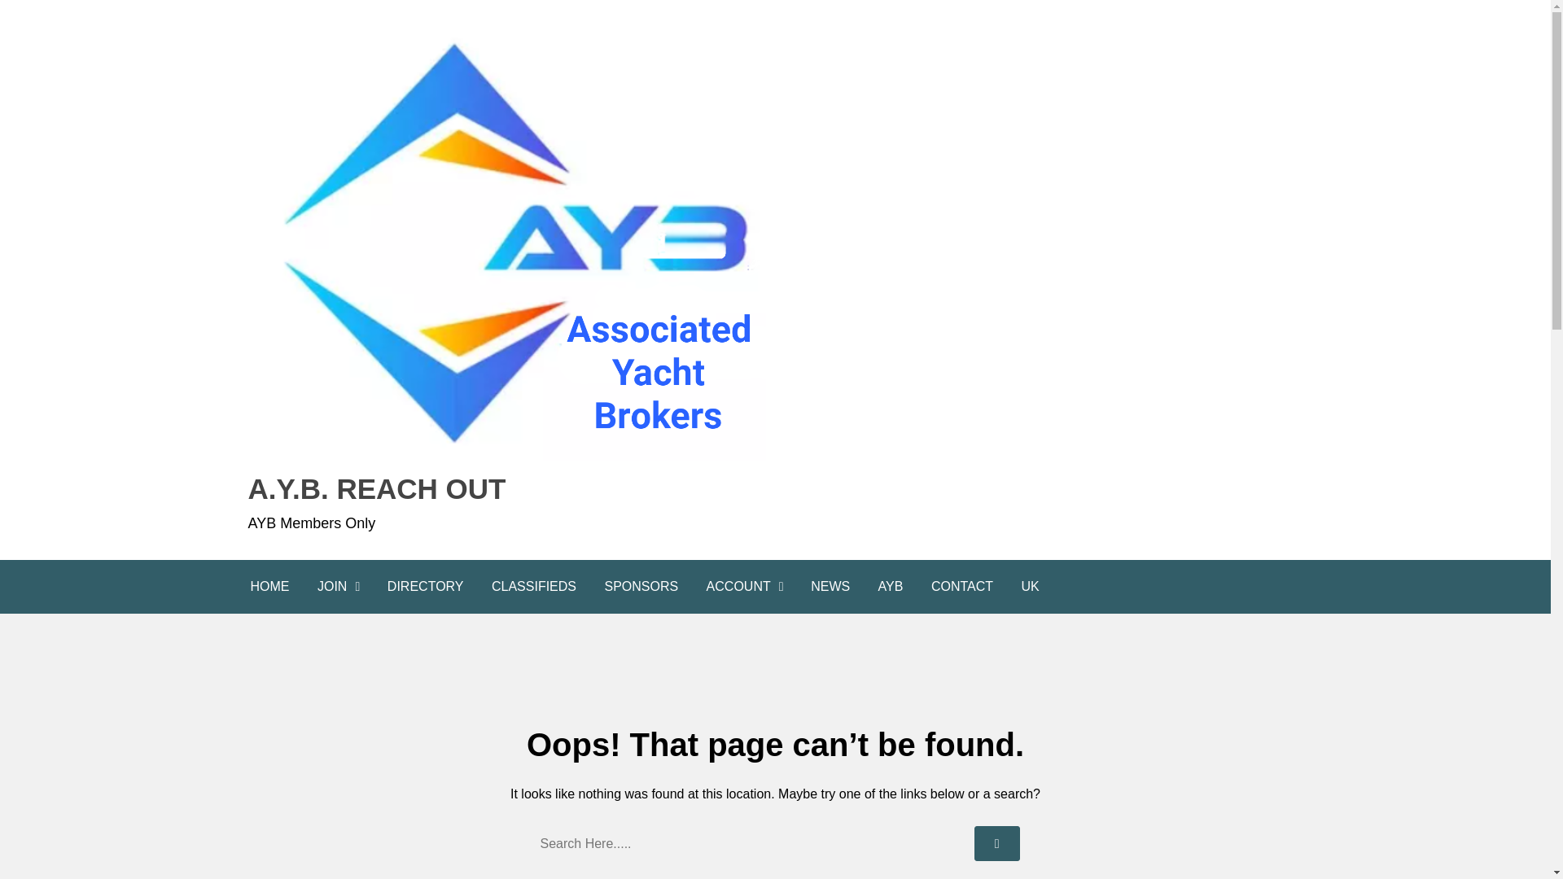 The width and height of the screenshot is (1563, 879). I want to click on CONTACT, so click(961, 586).